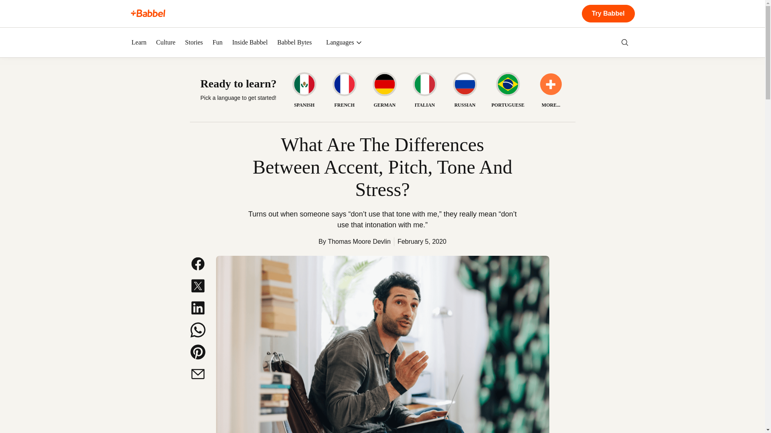 The image size is (771, 433). I want to click on Stories, so click(194, 42).